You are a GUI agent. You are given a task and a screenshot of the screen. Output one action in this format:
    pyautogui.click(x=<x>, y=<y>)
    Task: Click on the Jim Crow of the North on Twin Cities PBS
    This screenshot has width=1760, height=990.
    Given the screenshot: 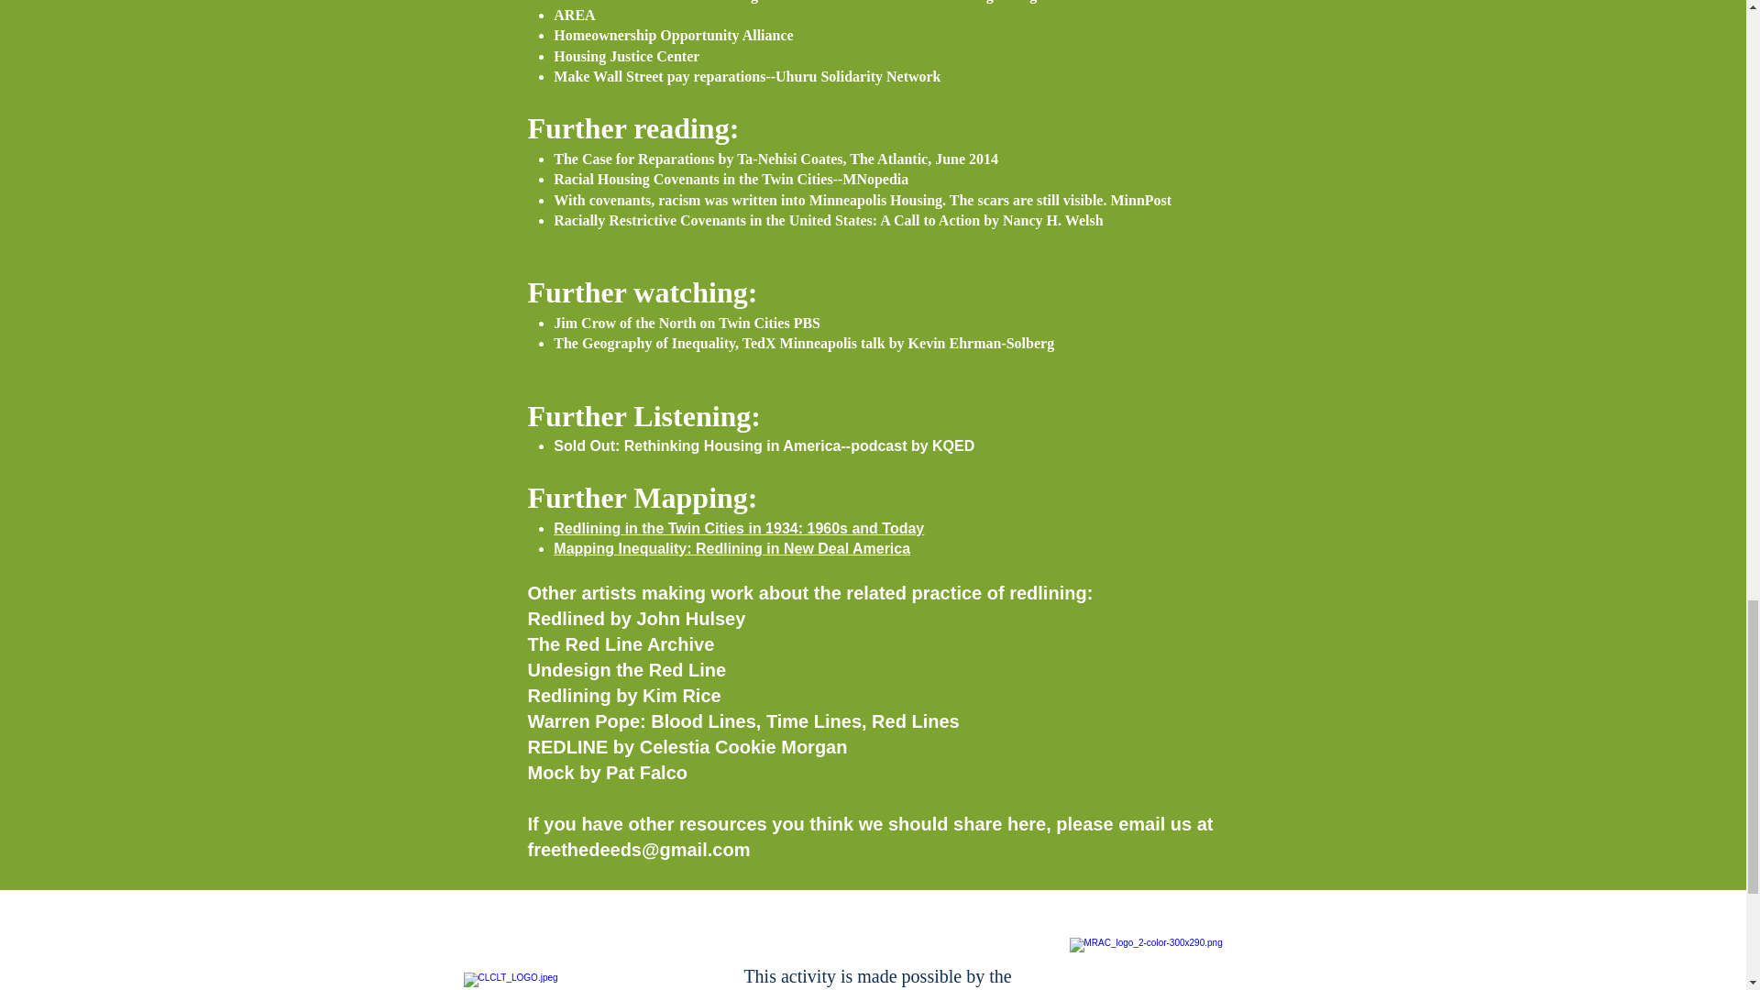 What is the action you would take?
    pyautogui.click(x=687, y=323)
    